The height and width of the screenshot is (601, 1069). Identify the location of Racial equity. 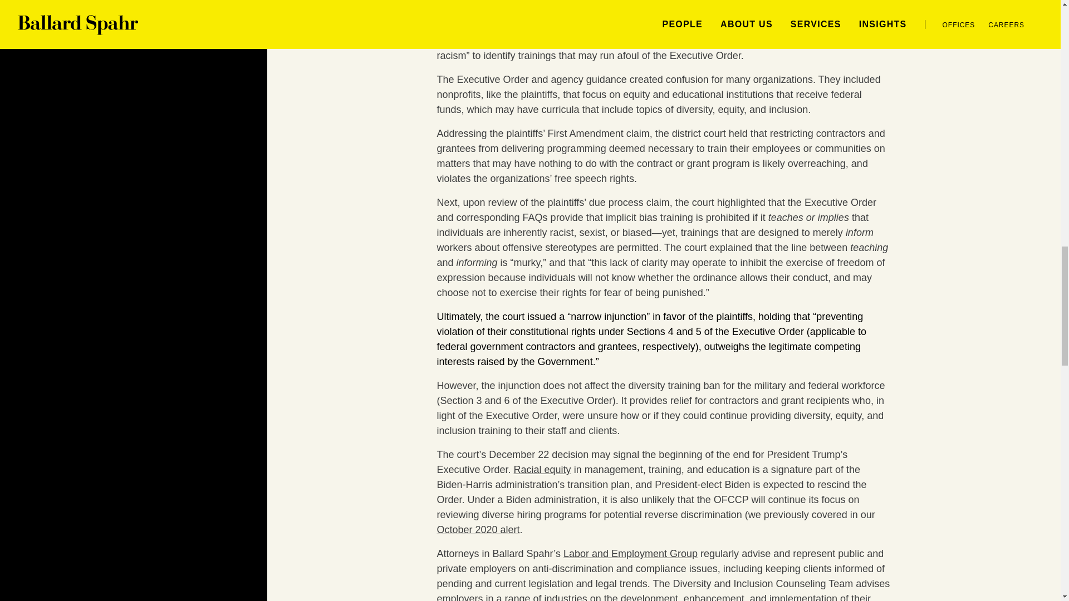
(542, 470).